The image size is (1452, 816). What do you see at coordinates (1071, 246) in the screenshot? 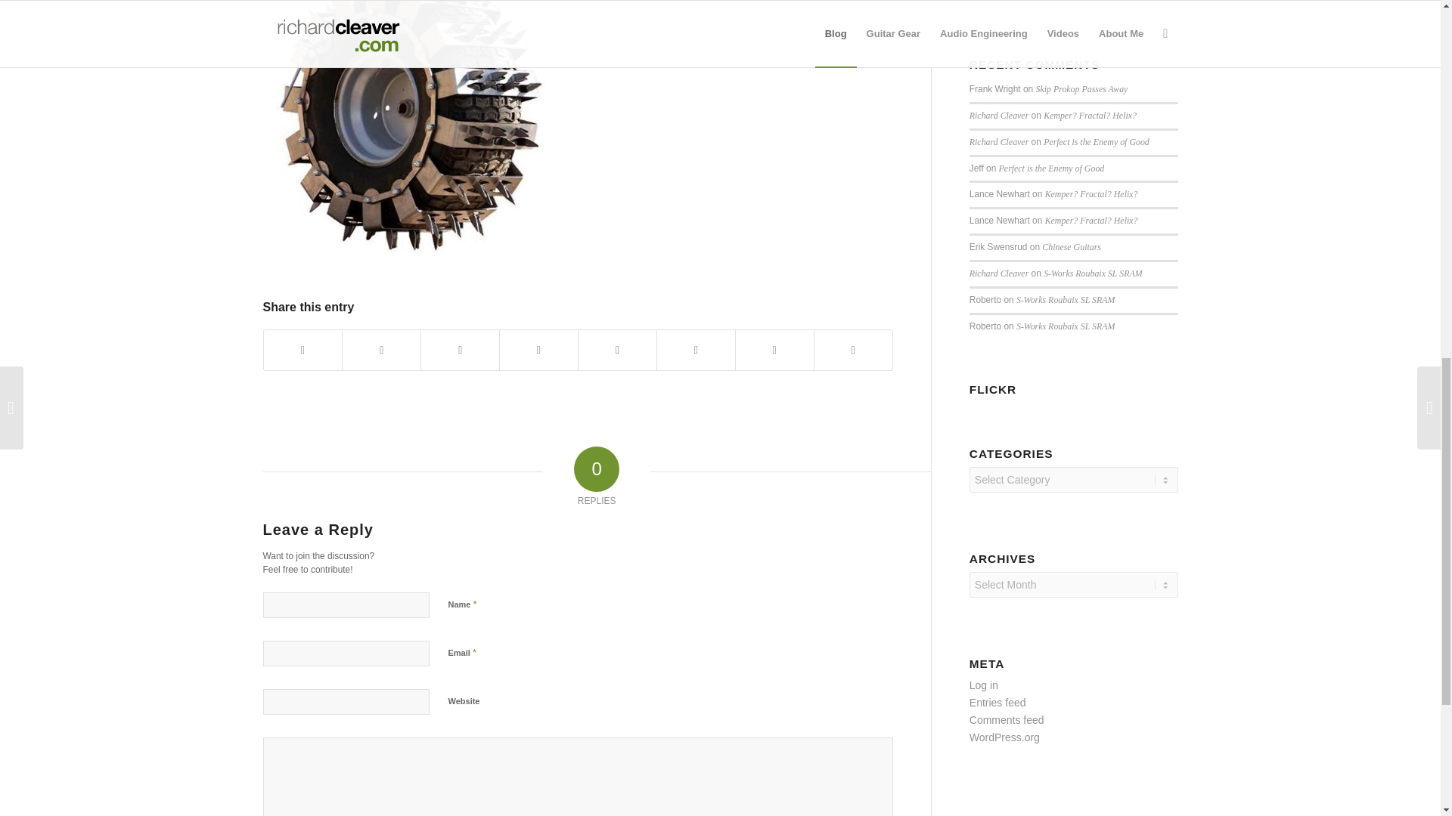
I see `Chinese Guitars` at bounding box center [1071, 246].